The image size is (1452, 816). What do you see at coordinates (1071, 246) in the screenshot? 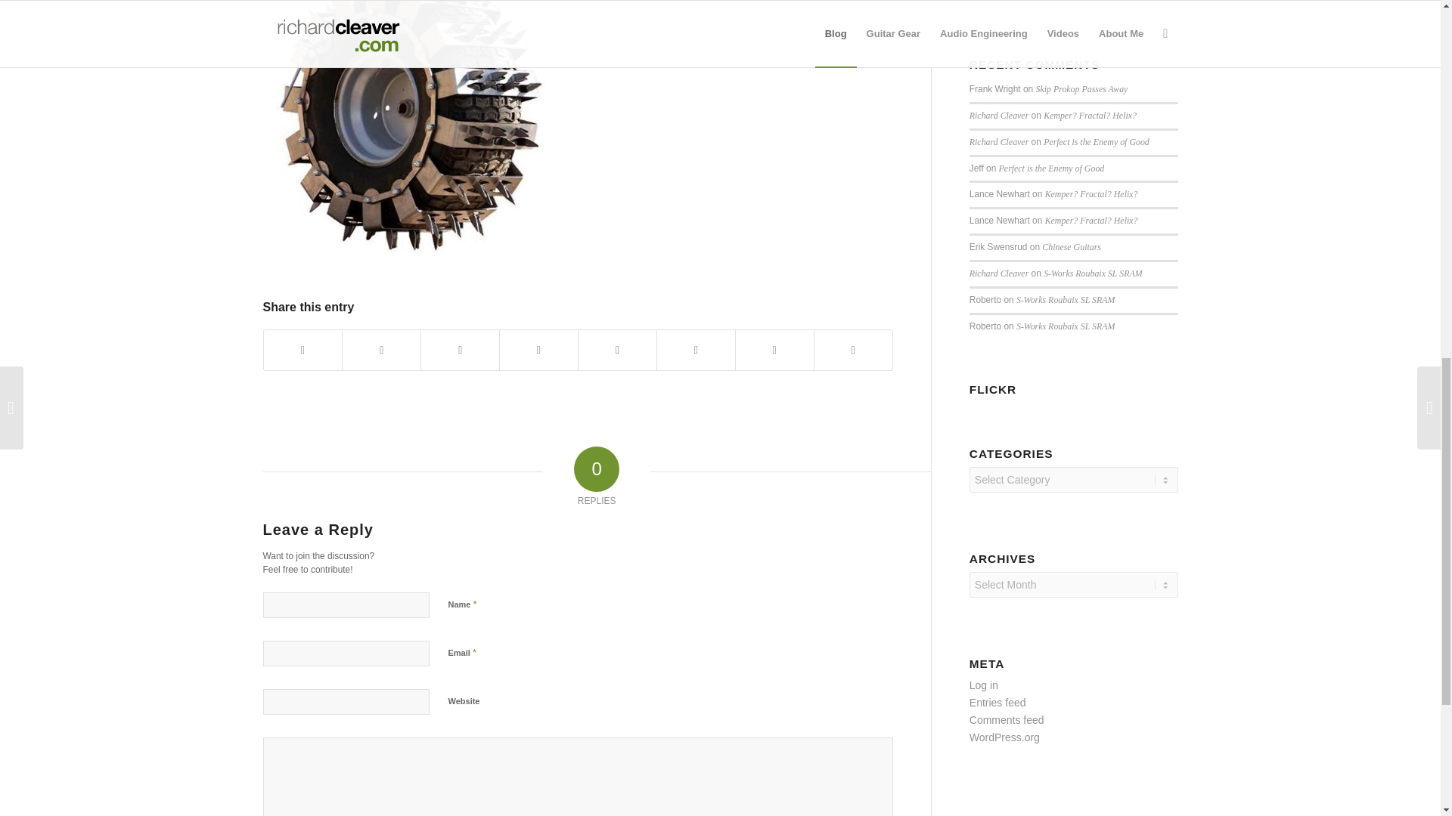
I see `Chinese Guitars` at bounding box center [1071, 246].